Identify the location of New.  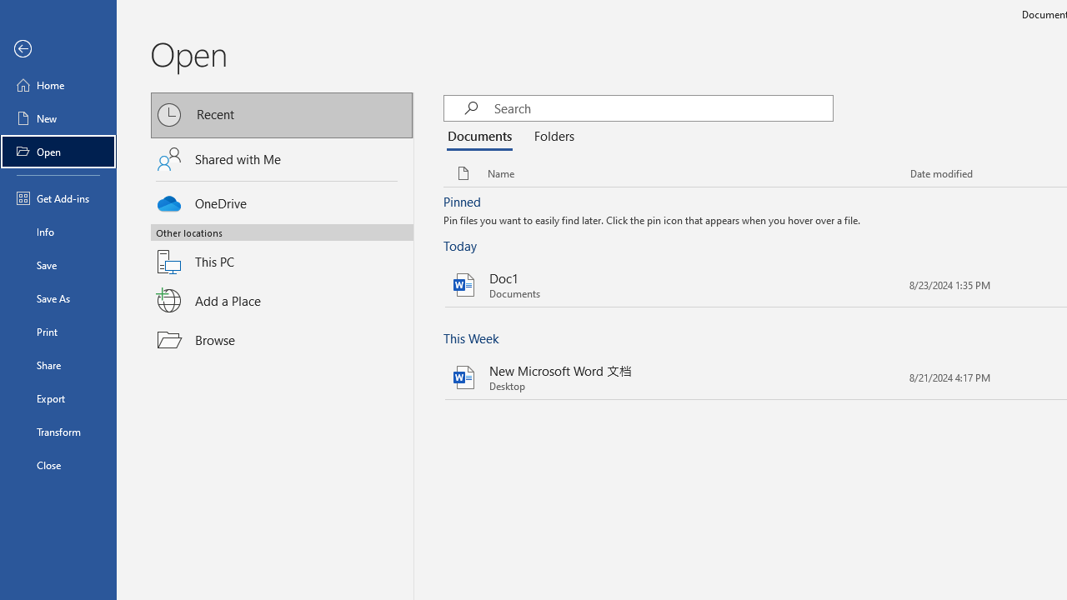
(58, 118).